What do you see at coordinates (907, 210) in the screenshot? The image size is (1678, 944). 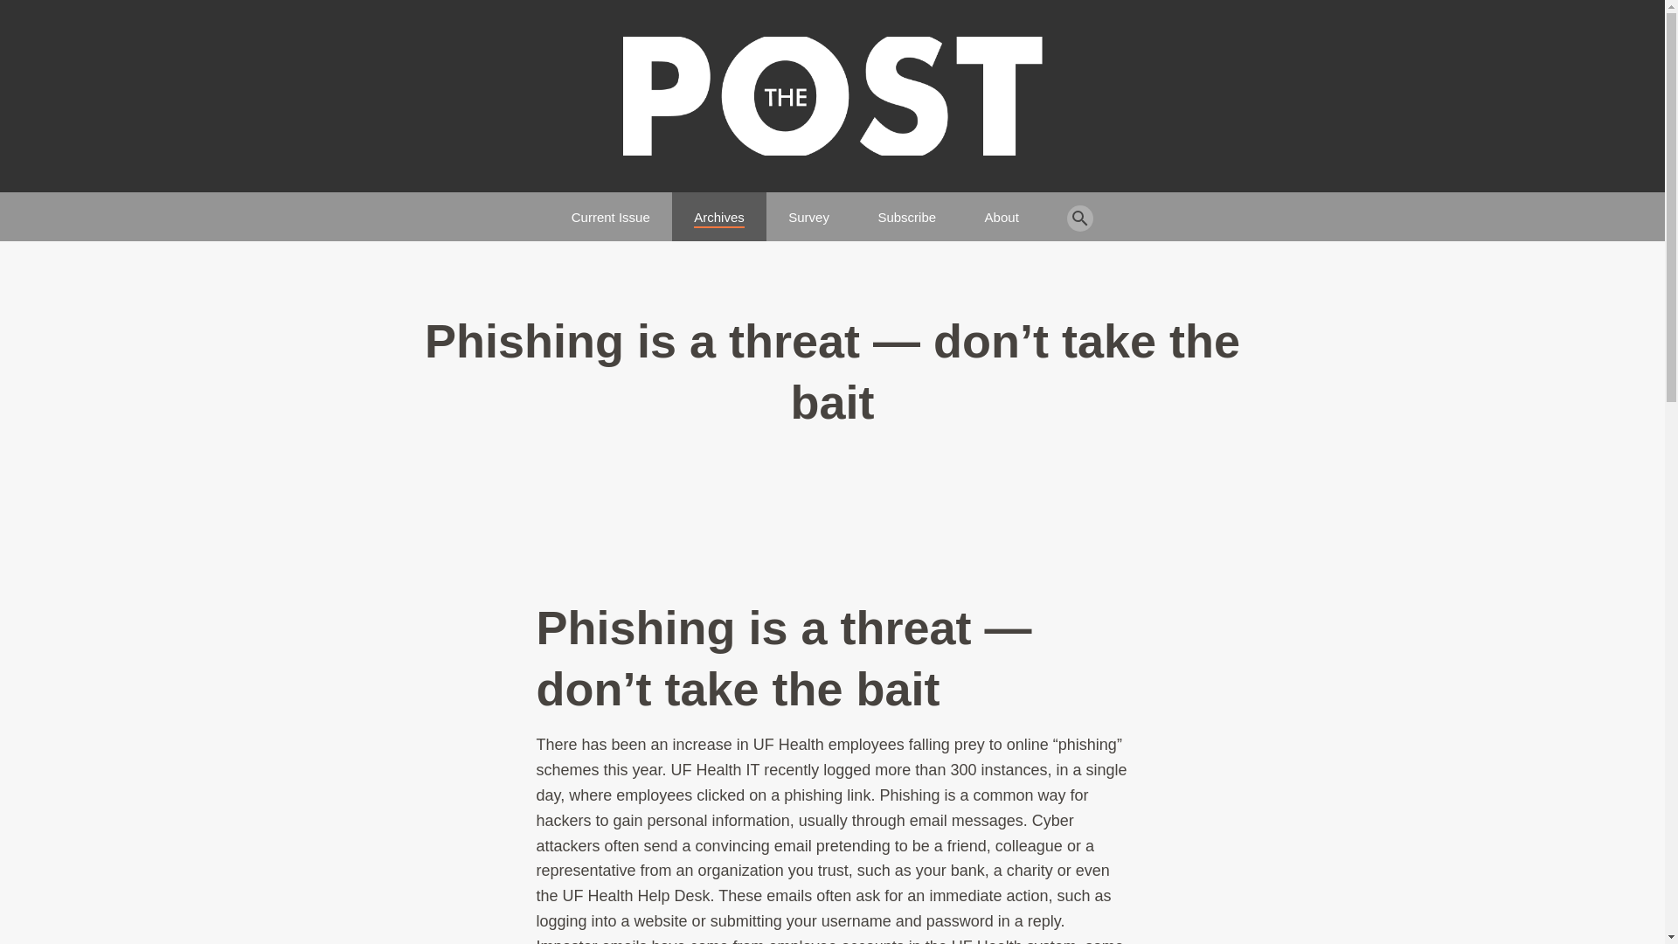 I see `Subscribe` at bounding box center [907, 210].